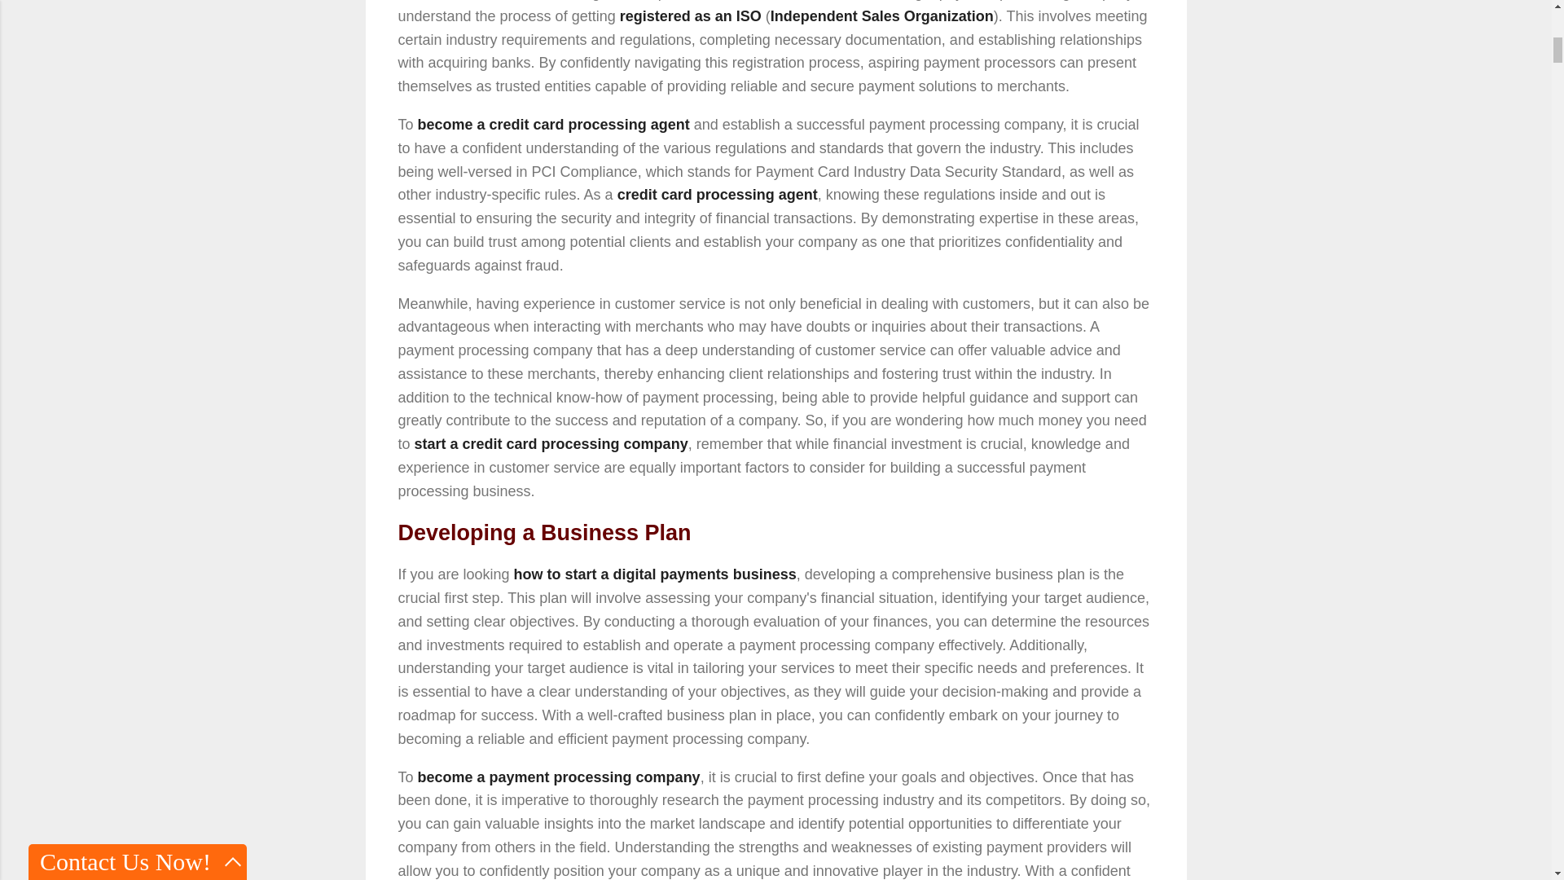 This screenshot has height=880, width=1564. I want to click on become a credit card processing agent, so click(553, 124).